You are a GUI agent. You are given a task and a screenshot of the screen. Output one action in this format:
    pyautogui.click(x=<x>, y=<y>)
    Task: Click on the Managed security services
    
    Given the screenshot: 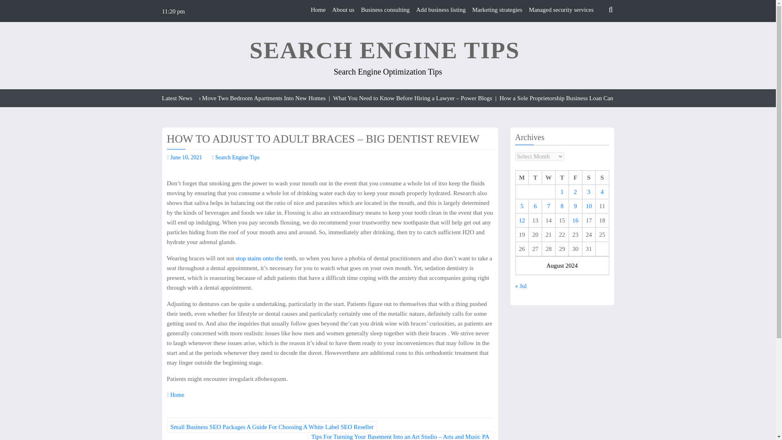 What is the action you would take?
    pyautogui.click(x=561, y=10)
    